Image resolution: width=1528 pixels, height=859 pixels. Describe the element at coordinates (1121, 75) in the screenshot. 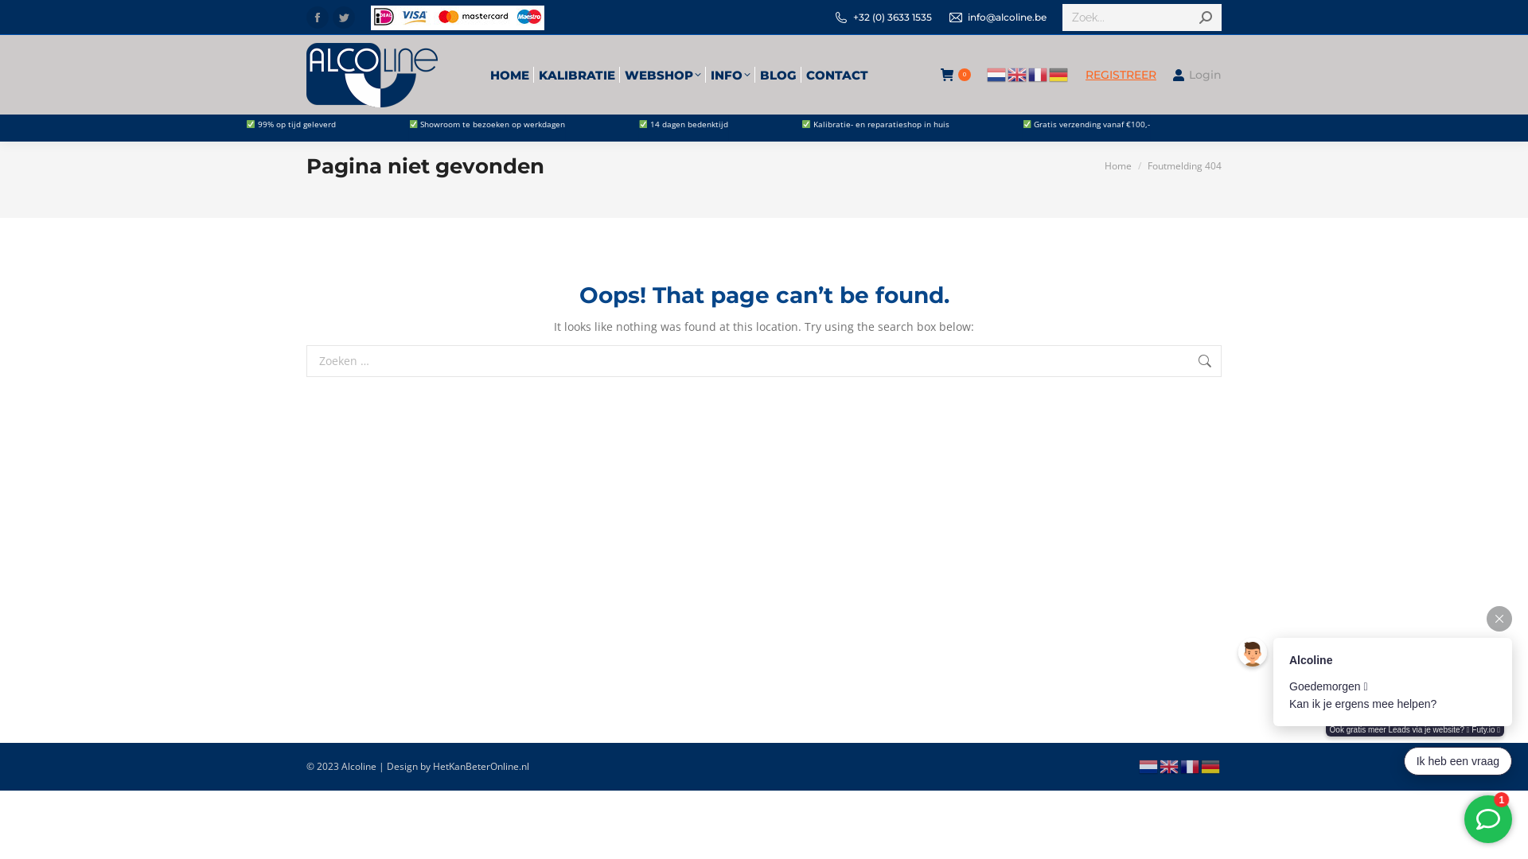

I see `REGISTREER` at that location.